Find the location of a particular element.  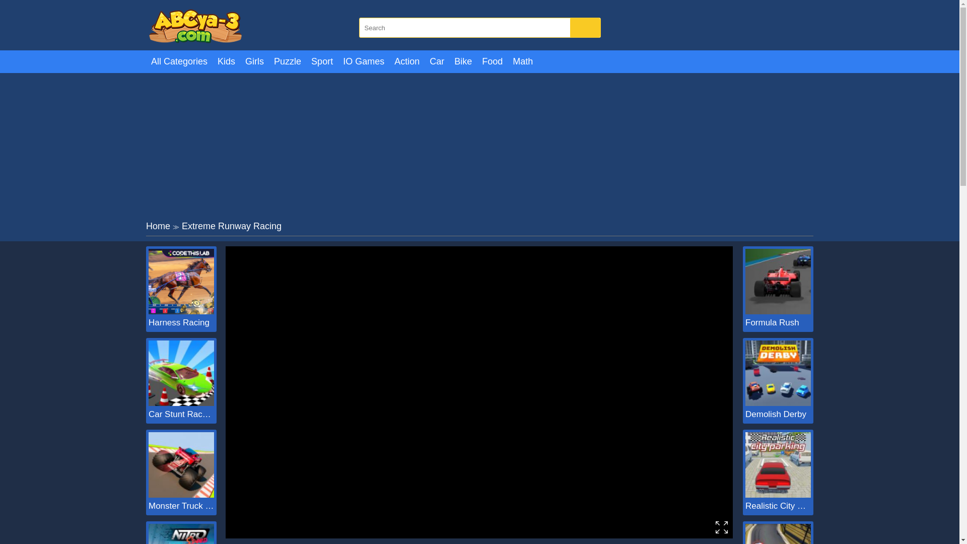

Monster Truck Sky Racing is located at coordinates (181, 506).